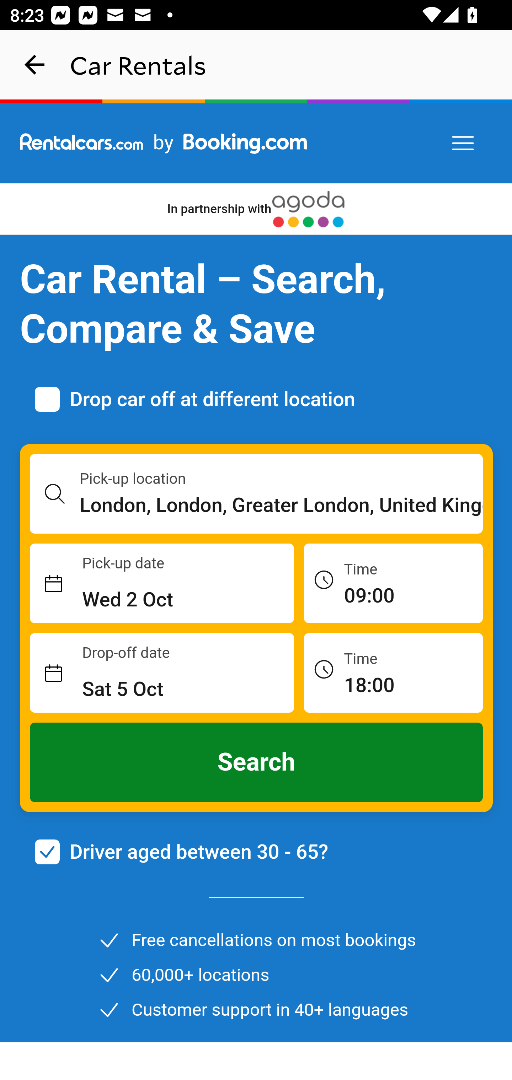 The width and height of the screenshot is (512, 1080). Describe the element at coordinates (393, 583) in the screenshot. I see `09:00` at that location.